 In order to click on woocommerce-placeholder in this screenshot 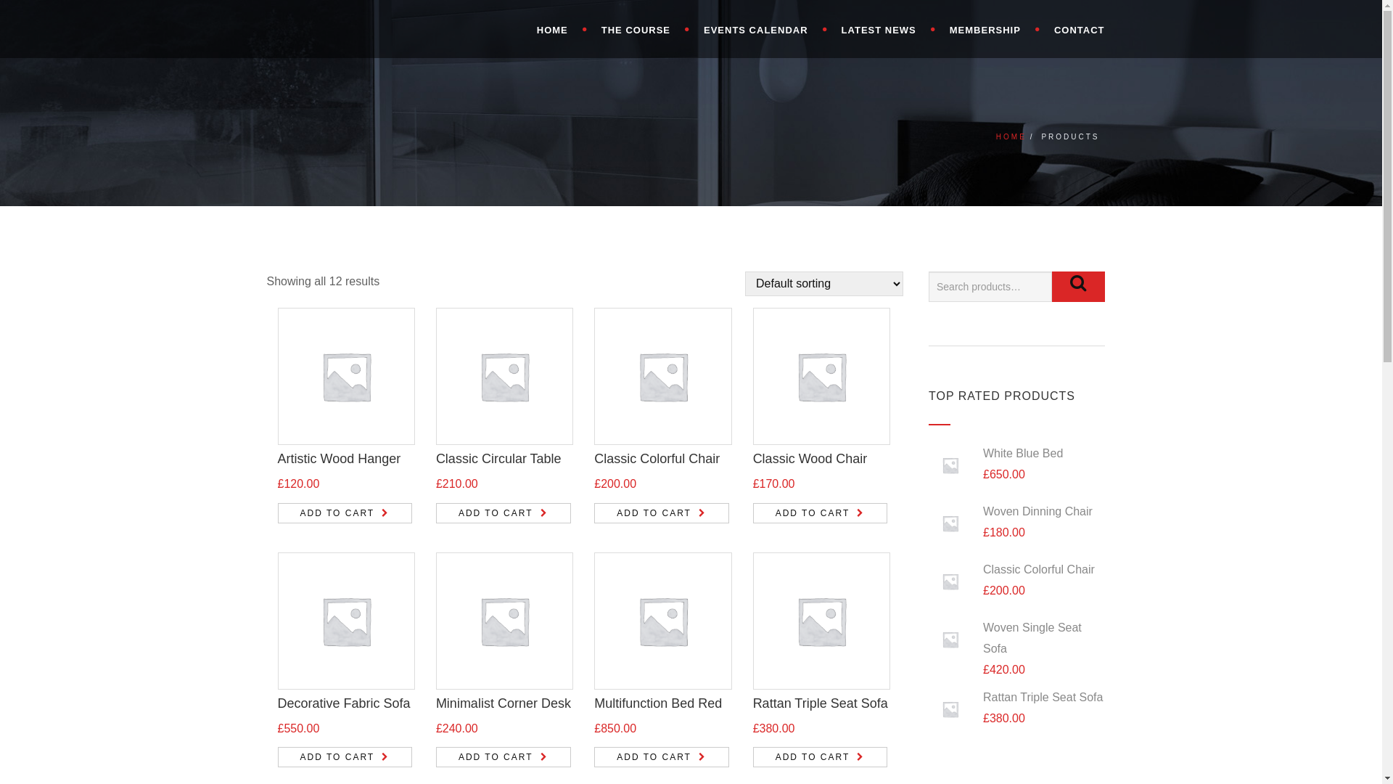, I will do `click(950, 523)`.